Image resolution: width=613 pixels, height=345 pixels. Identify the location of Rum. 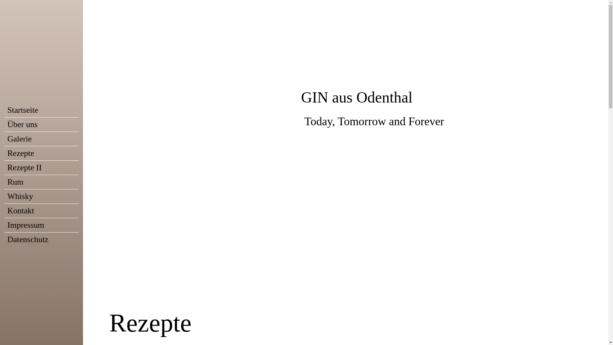
(42, 182).